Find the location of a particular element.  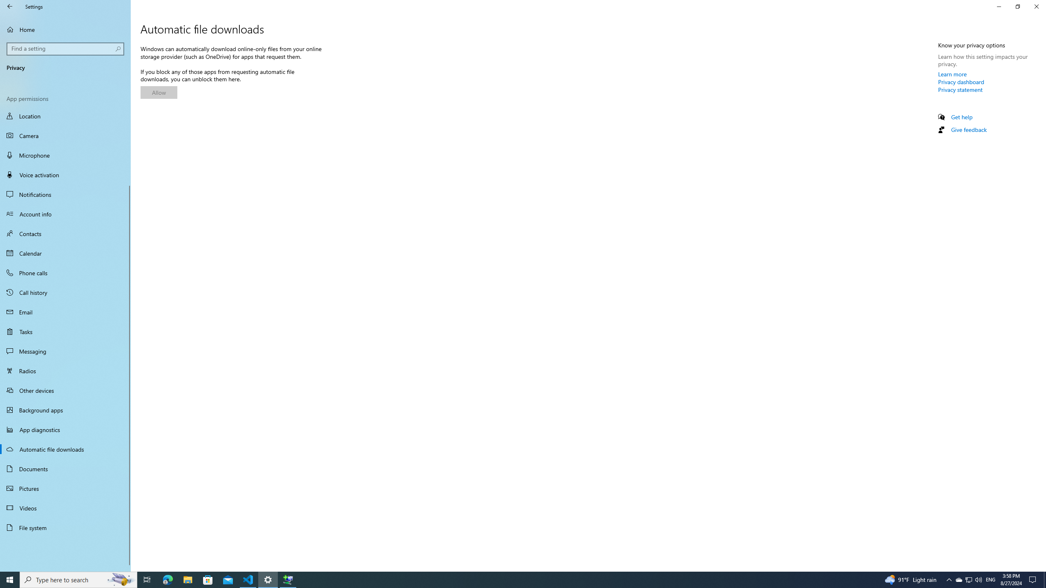

Location is located at coordinates (65, 117).